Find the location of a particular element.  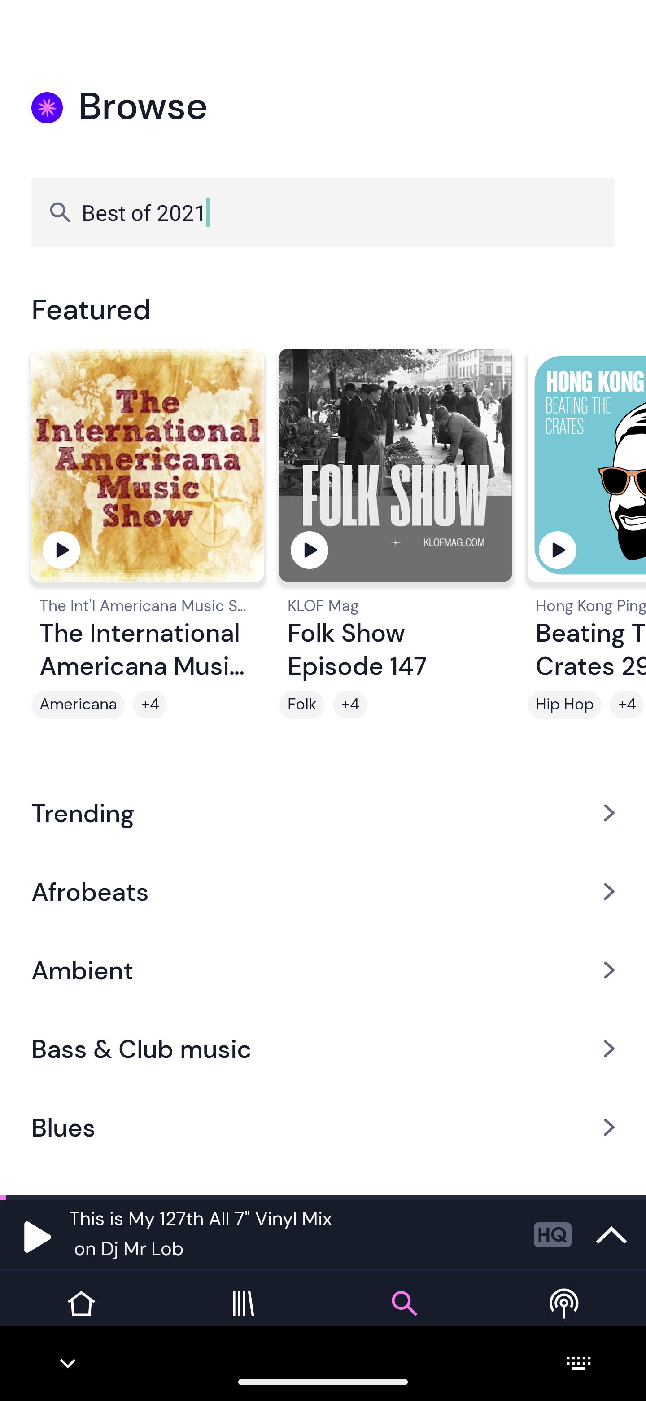

Folk is located at coordinates (302, 705).